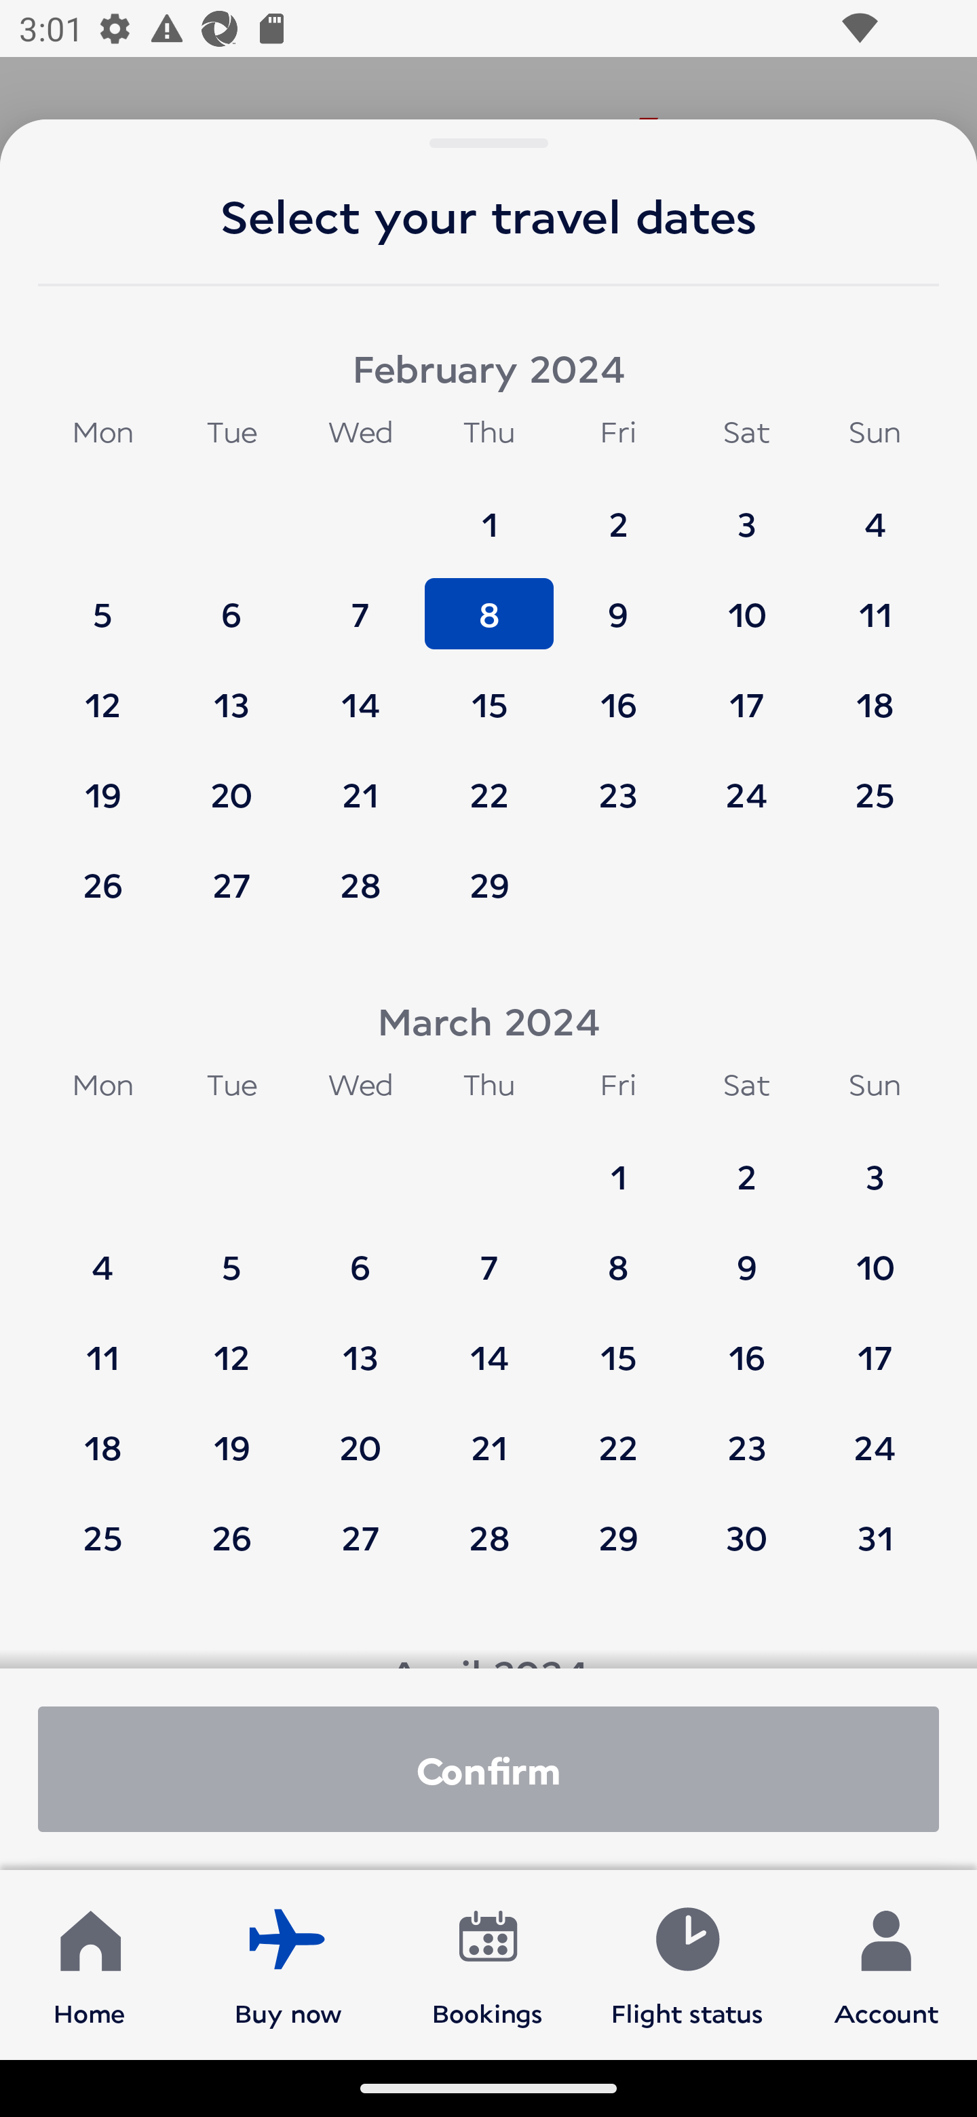 This screenshot has width=977, height=2117. What do you see at coordinates (875, 1254) in the screenshot?
I see `10` at bounding box center [875, 1254].